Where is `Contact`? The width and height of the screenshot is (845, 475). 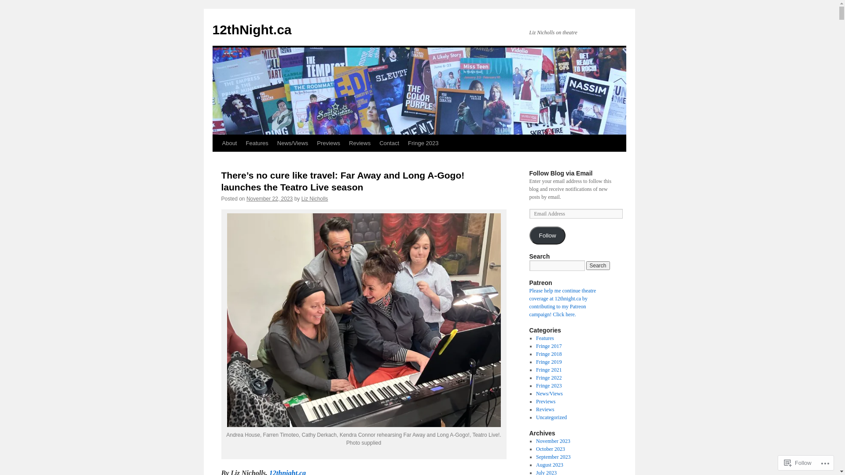
Contact is located at coordinates (389, 143).